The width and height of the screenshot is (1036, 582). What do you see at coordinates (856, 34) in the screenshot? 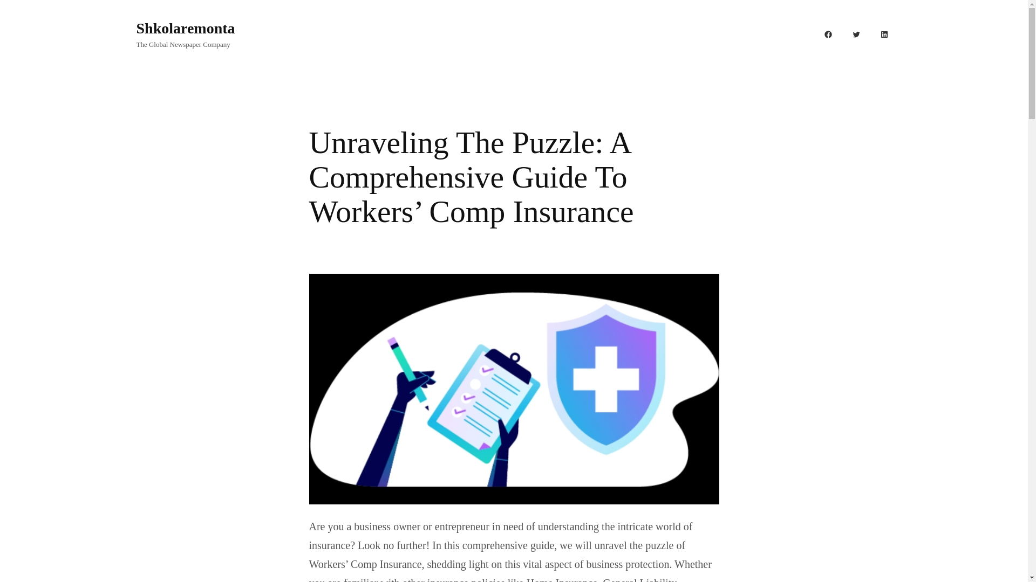
I see `Twitter` at bounding box center [856, 34].